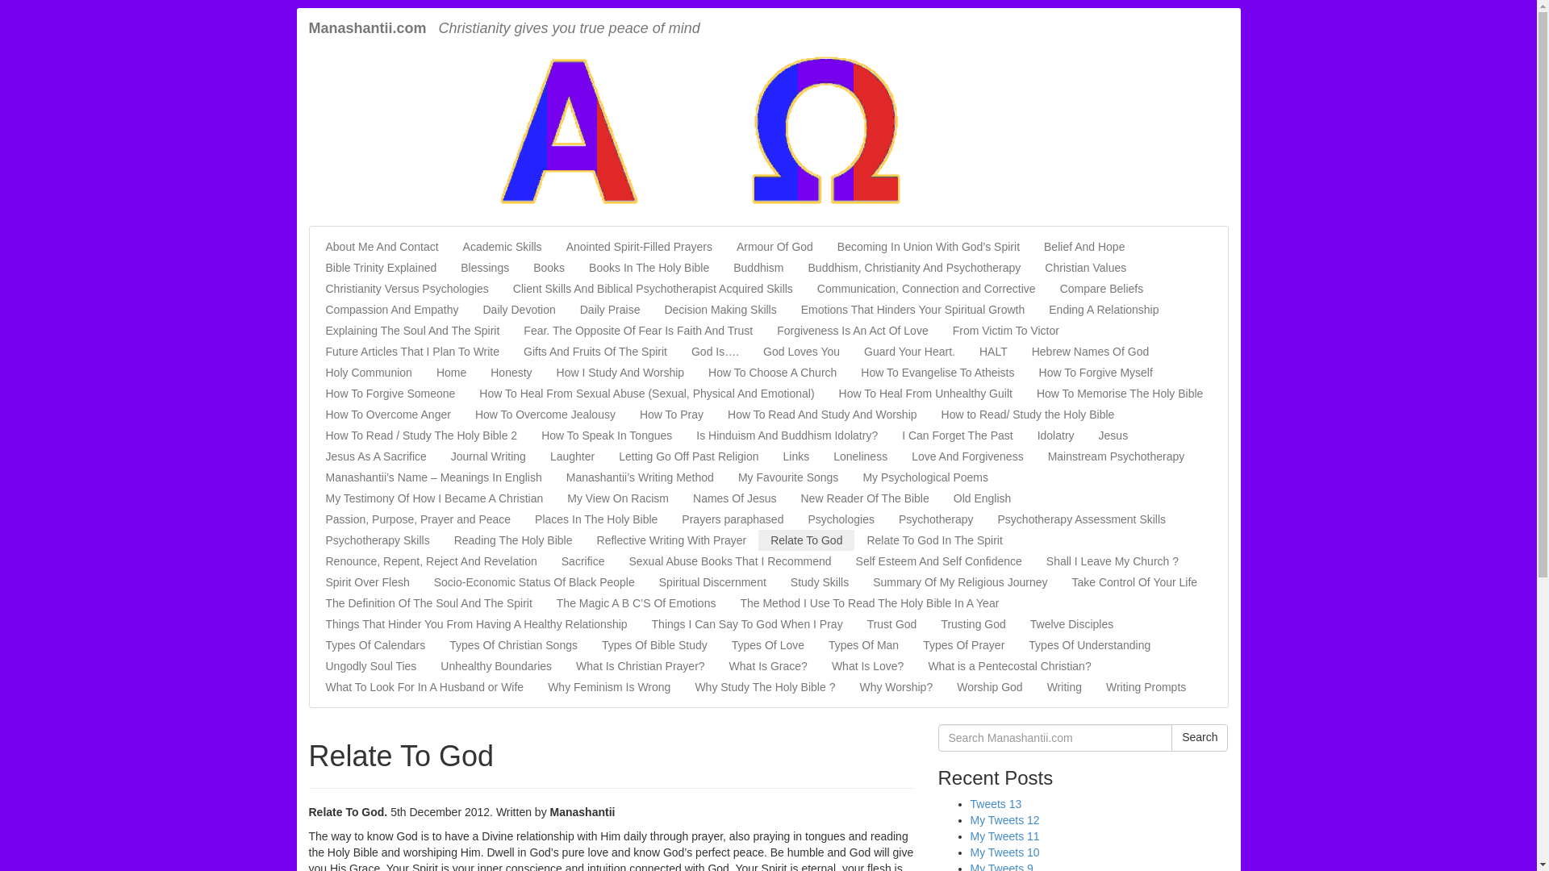 The height and width of the screenshot is (871, 1549). What do you see at coordinates (391, 310) in the screenshot?
I see `Compassion And Empathy` at bounding box center [391, 310].